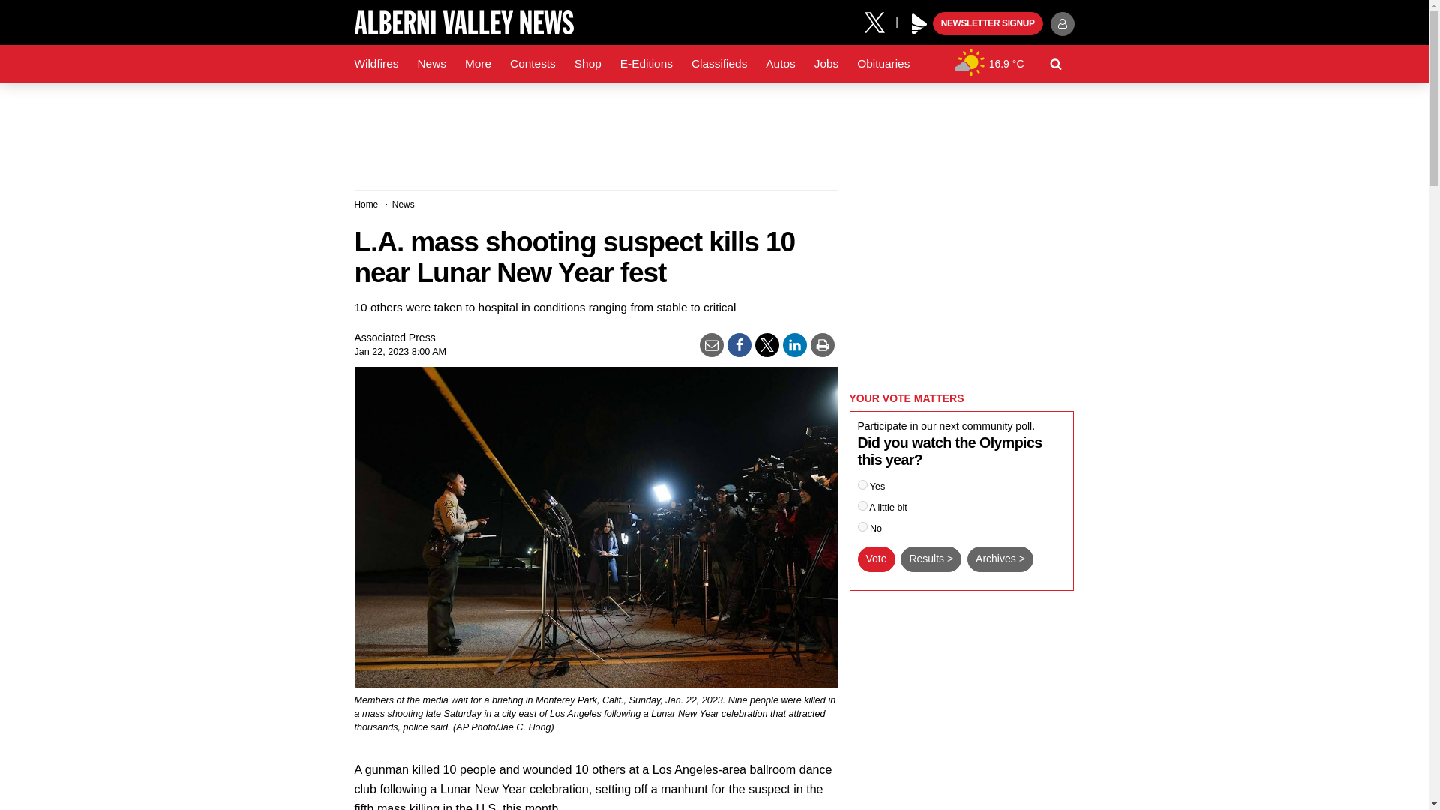 This screenshot has width=1440, height=810. I want to click on News, so click(430, 64).